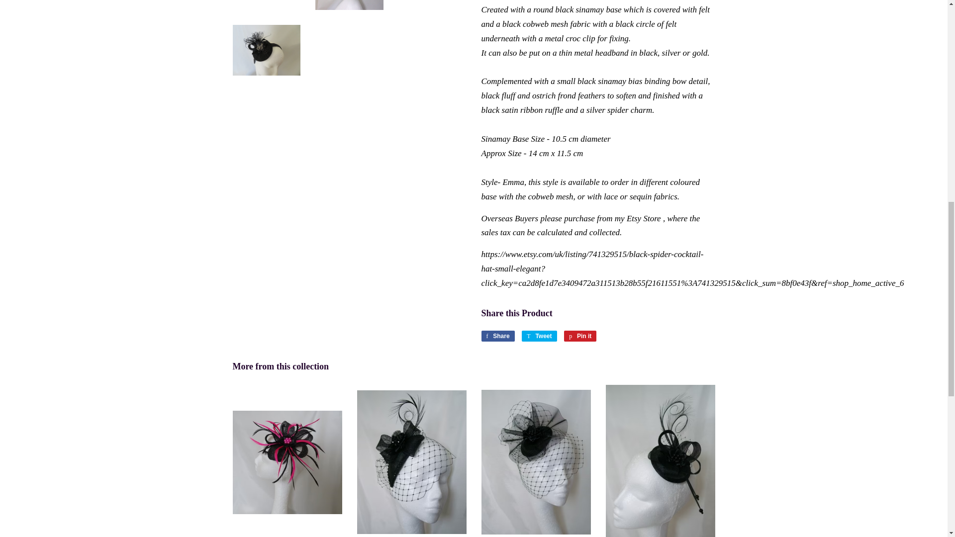 This screenshot has width=955, height=537. I want to click on Pin on Pinterest, so click(580, 336).